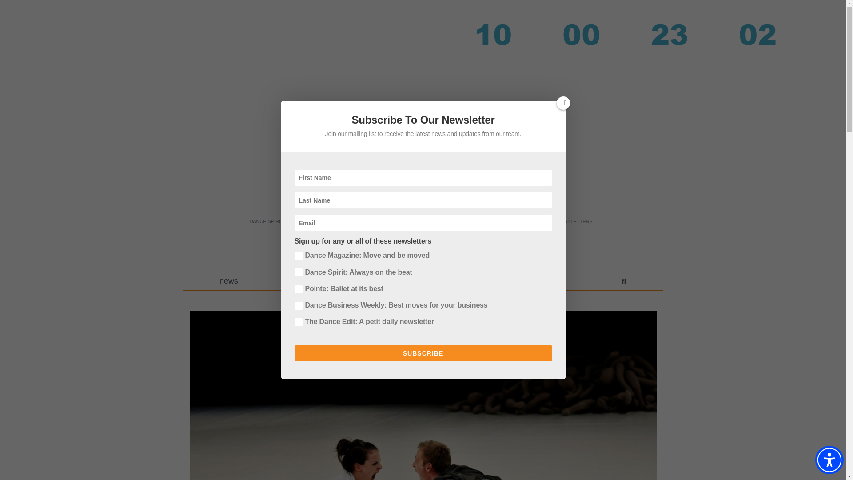  I want to click on DANCE TEACHER, so click(314, 221).